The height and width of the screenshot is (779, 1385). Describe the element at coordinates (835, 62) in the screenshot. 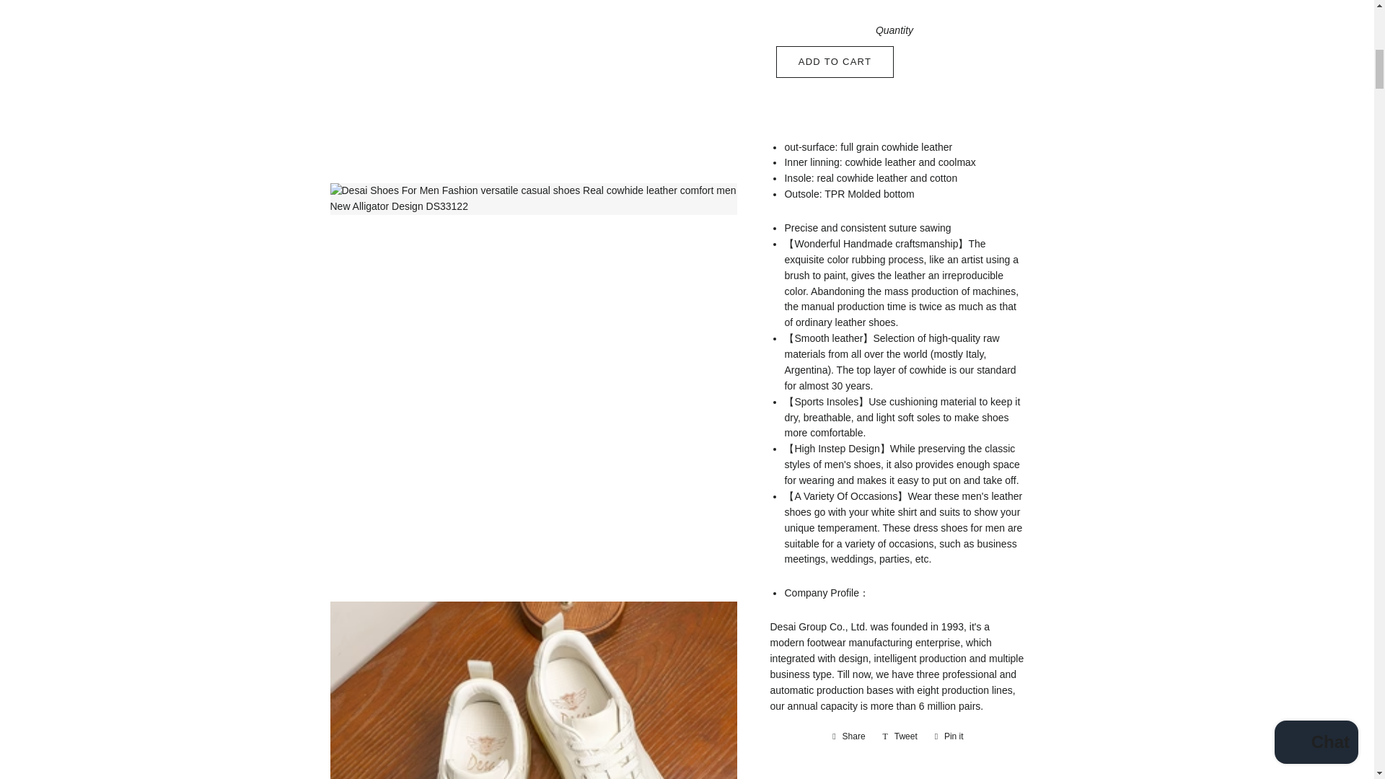

I see `ADD TO CART` at that location.